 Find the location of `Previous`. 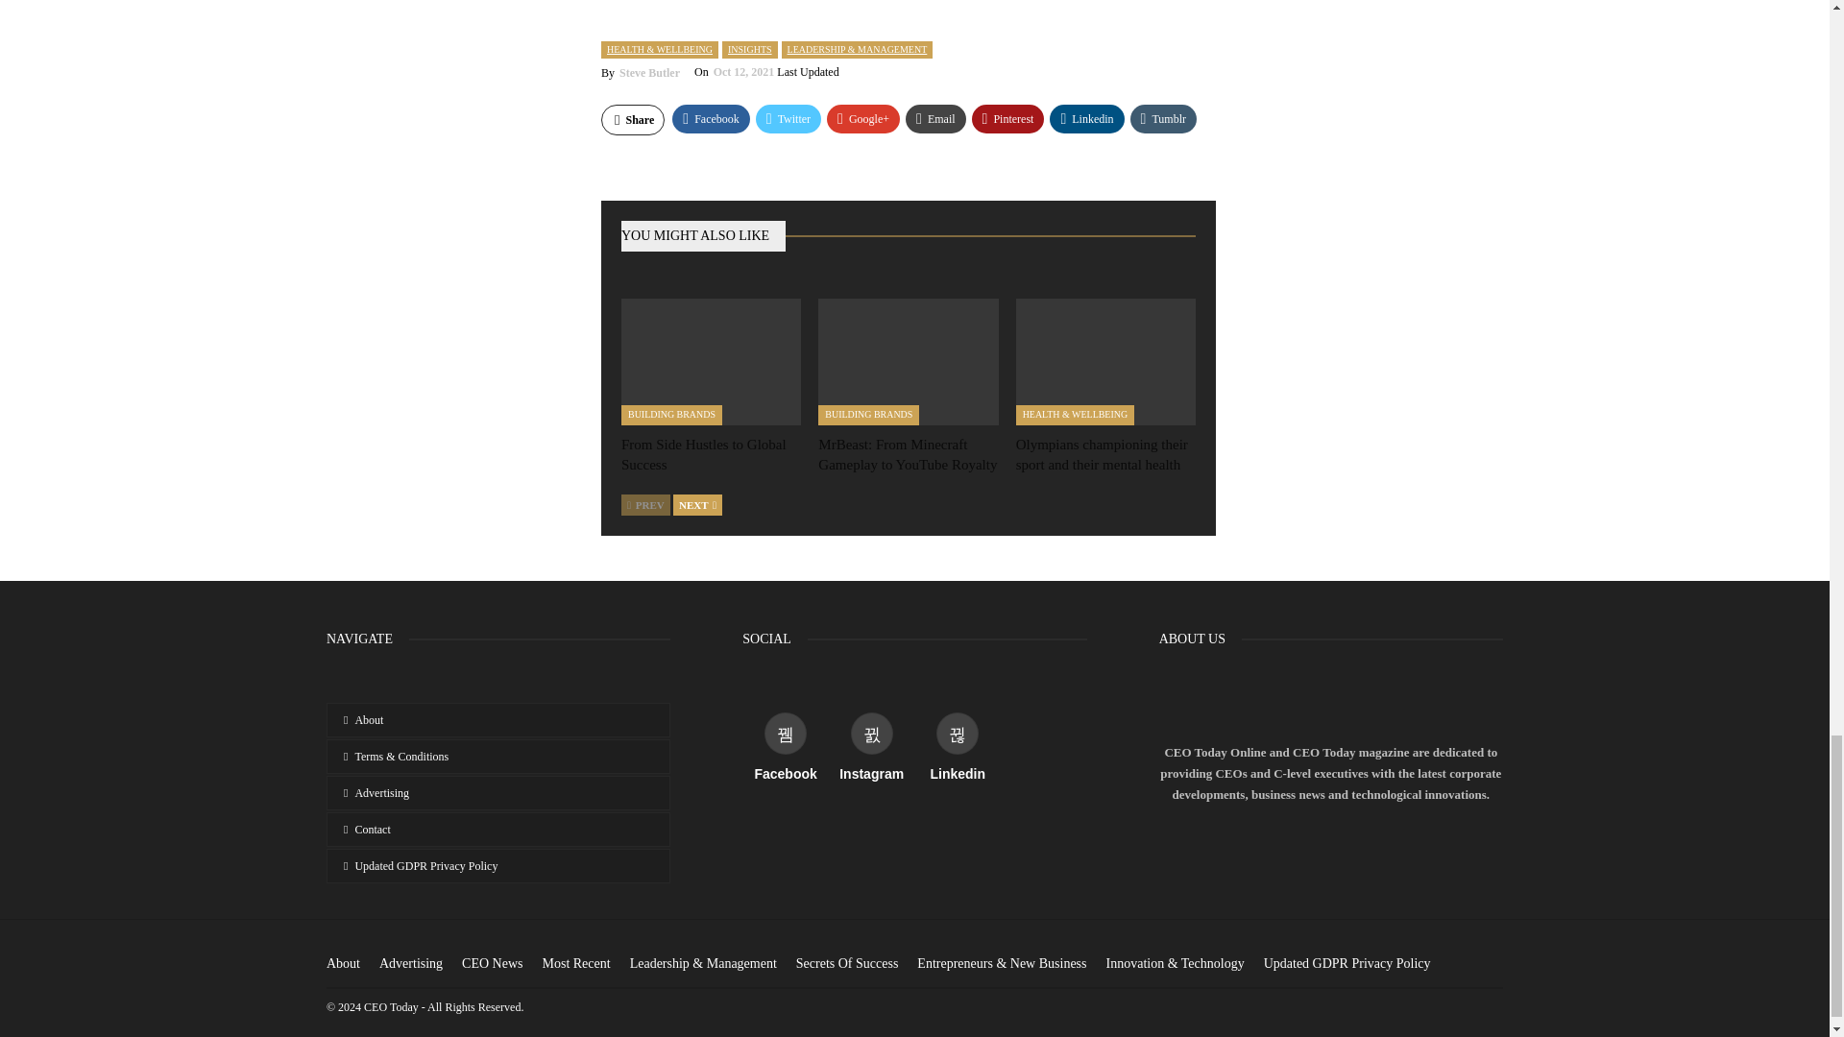

Previous is located at coordinates (645, 505).